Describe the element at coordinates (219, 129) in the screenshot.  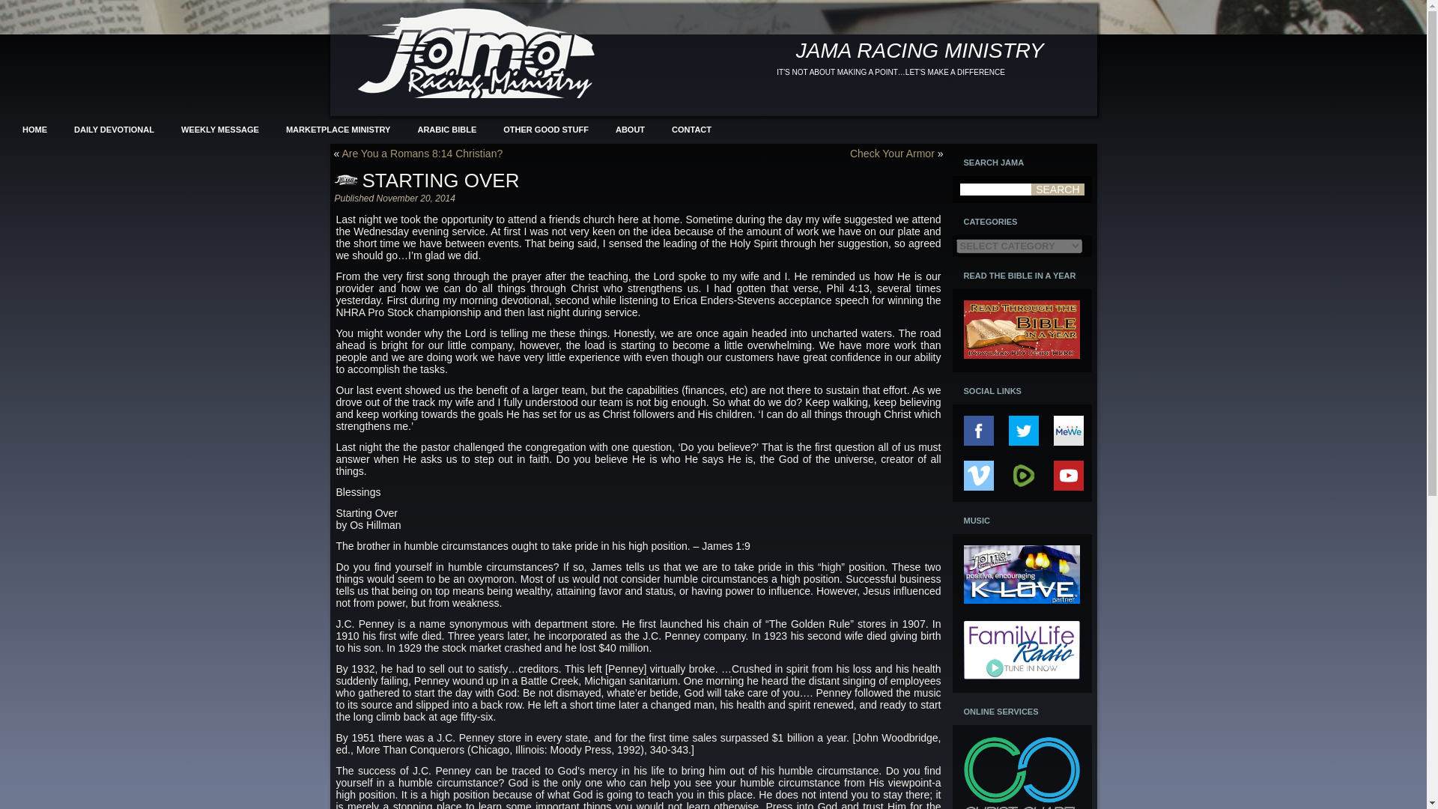
I see `Weekly Message` at that location.